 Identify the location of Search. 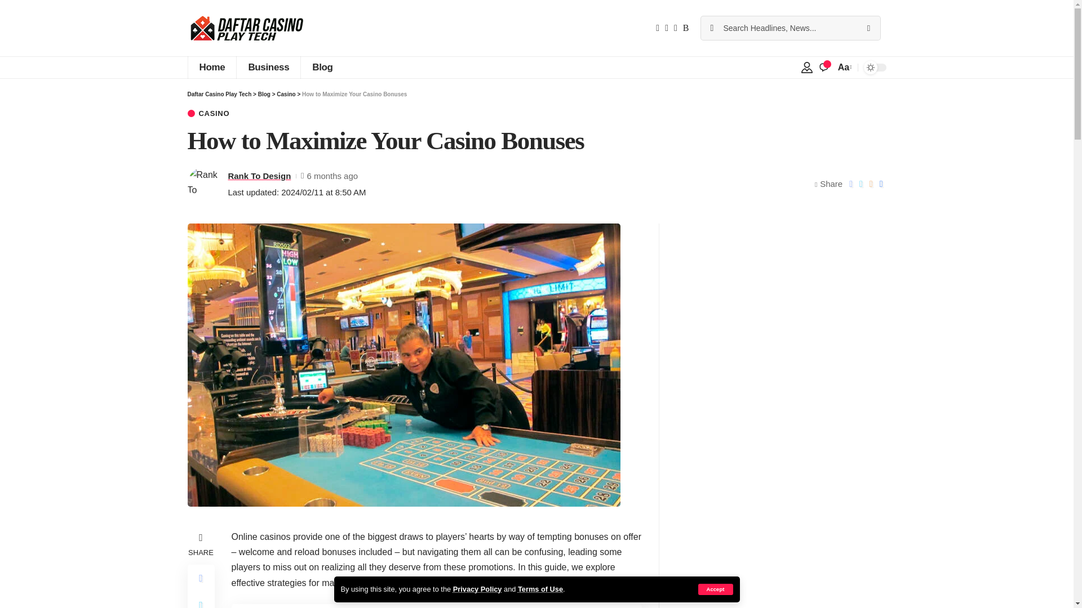
(868, 28).